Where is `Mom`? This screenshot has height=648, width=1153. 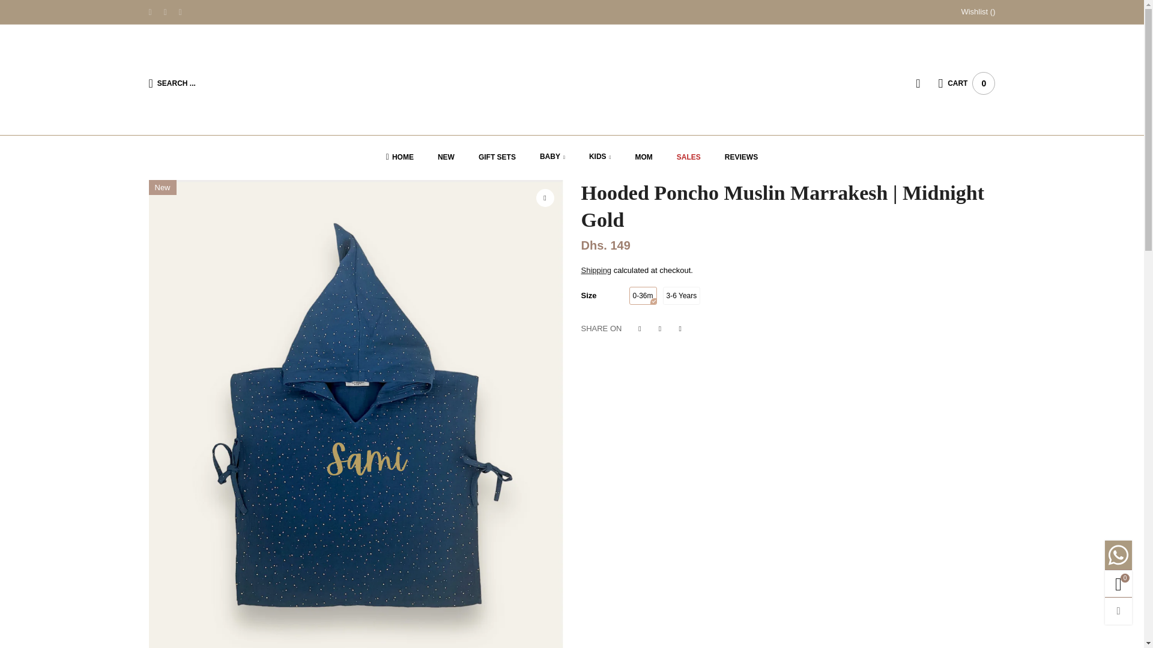
Mom is located at coordinates (644, 157).